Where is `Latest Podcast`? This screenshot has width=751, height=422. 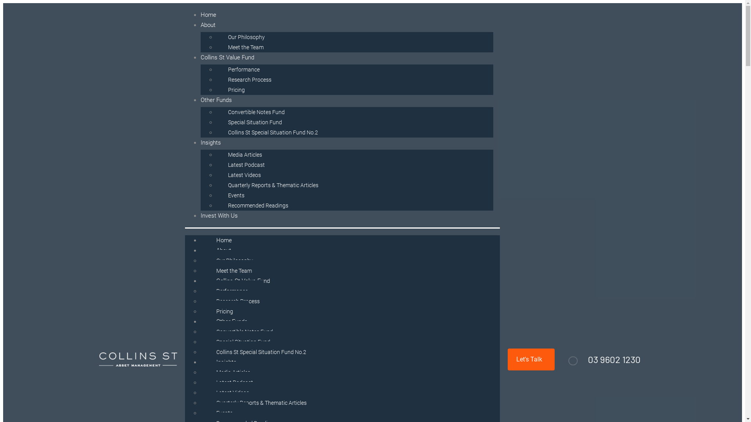 Latest Podcast is located at coordinates (246, 165).